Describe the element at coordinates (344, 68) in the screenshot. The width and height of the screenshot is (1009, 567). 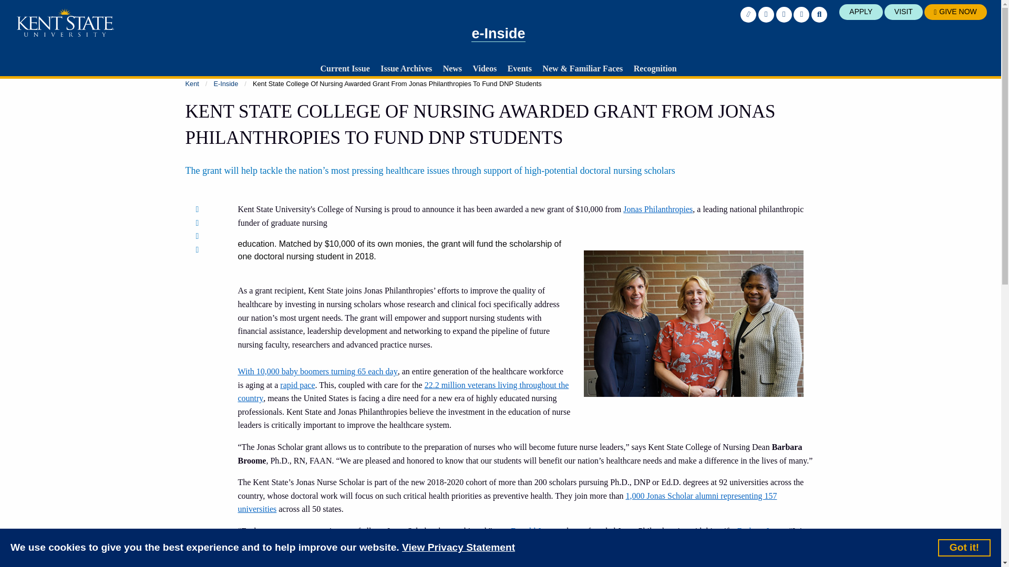
I see `Current Issue` at that location.